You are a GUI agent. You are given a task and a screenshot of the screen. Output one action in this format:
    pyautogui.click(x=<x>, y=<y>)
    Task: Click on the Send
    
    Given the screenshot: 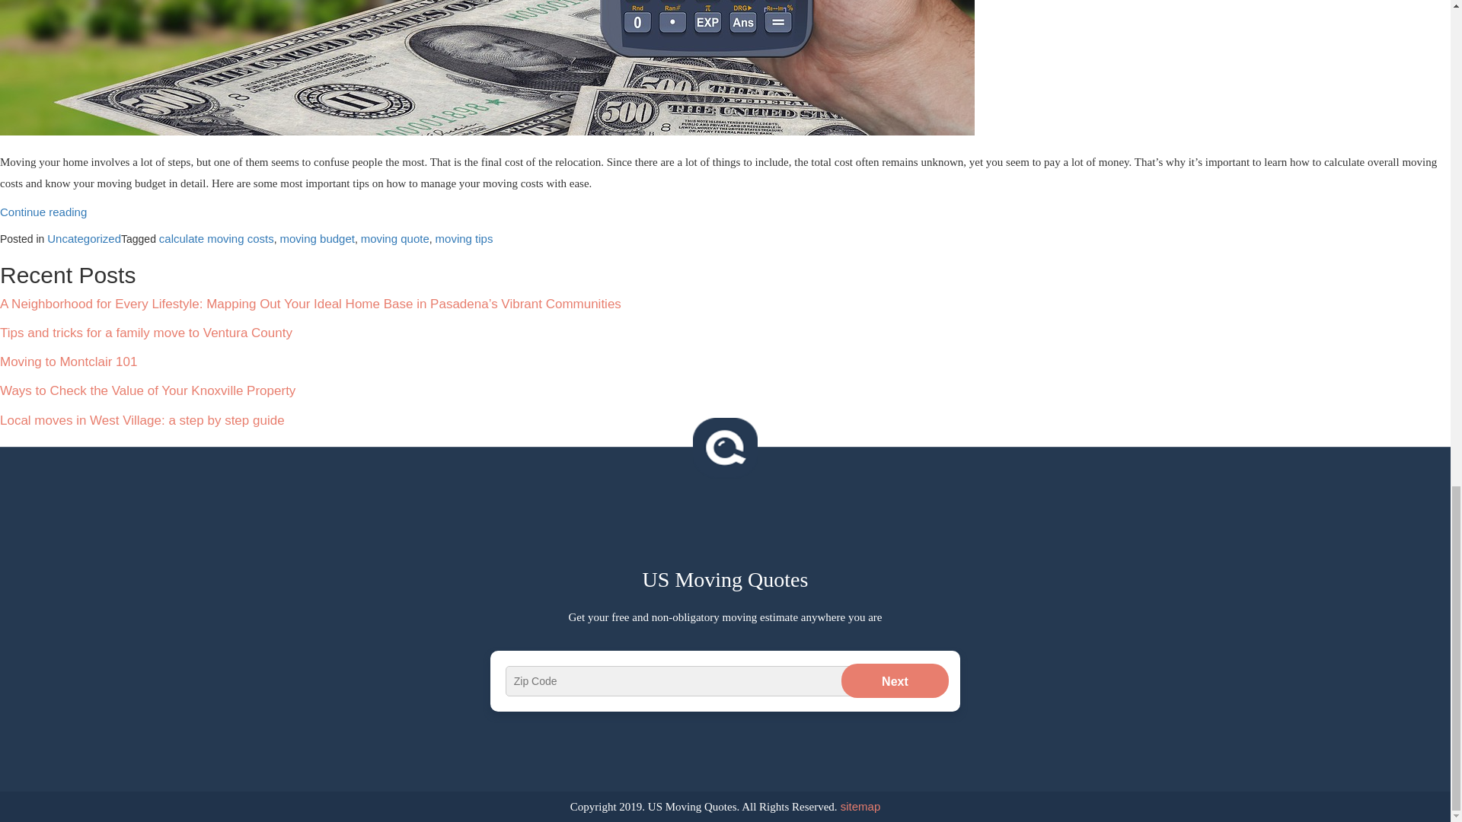 What is the action you would take?
    pyautogui.click(x=652, y=691)
    